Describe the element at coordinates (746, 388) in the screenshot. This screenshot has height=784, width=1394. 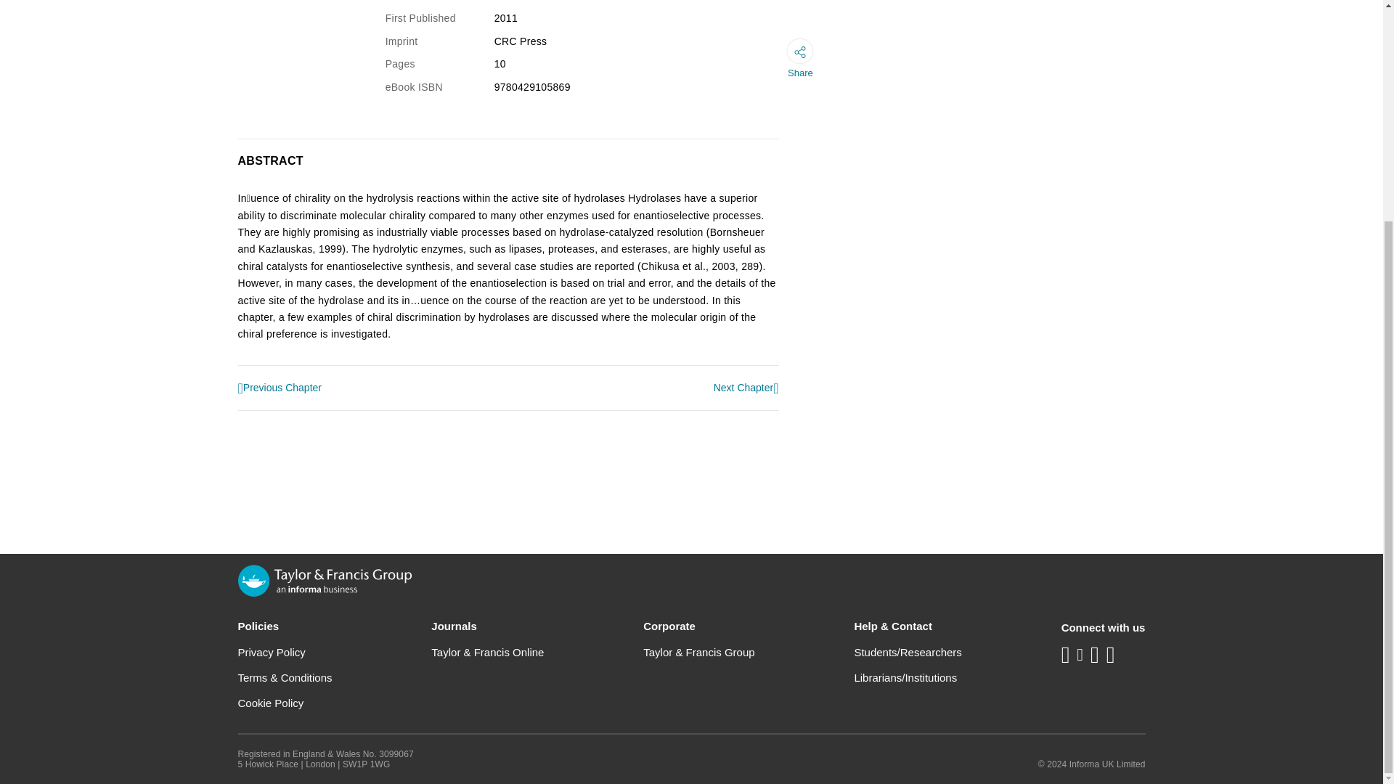
I see `Next Chapter` at that location.